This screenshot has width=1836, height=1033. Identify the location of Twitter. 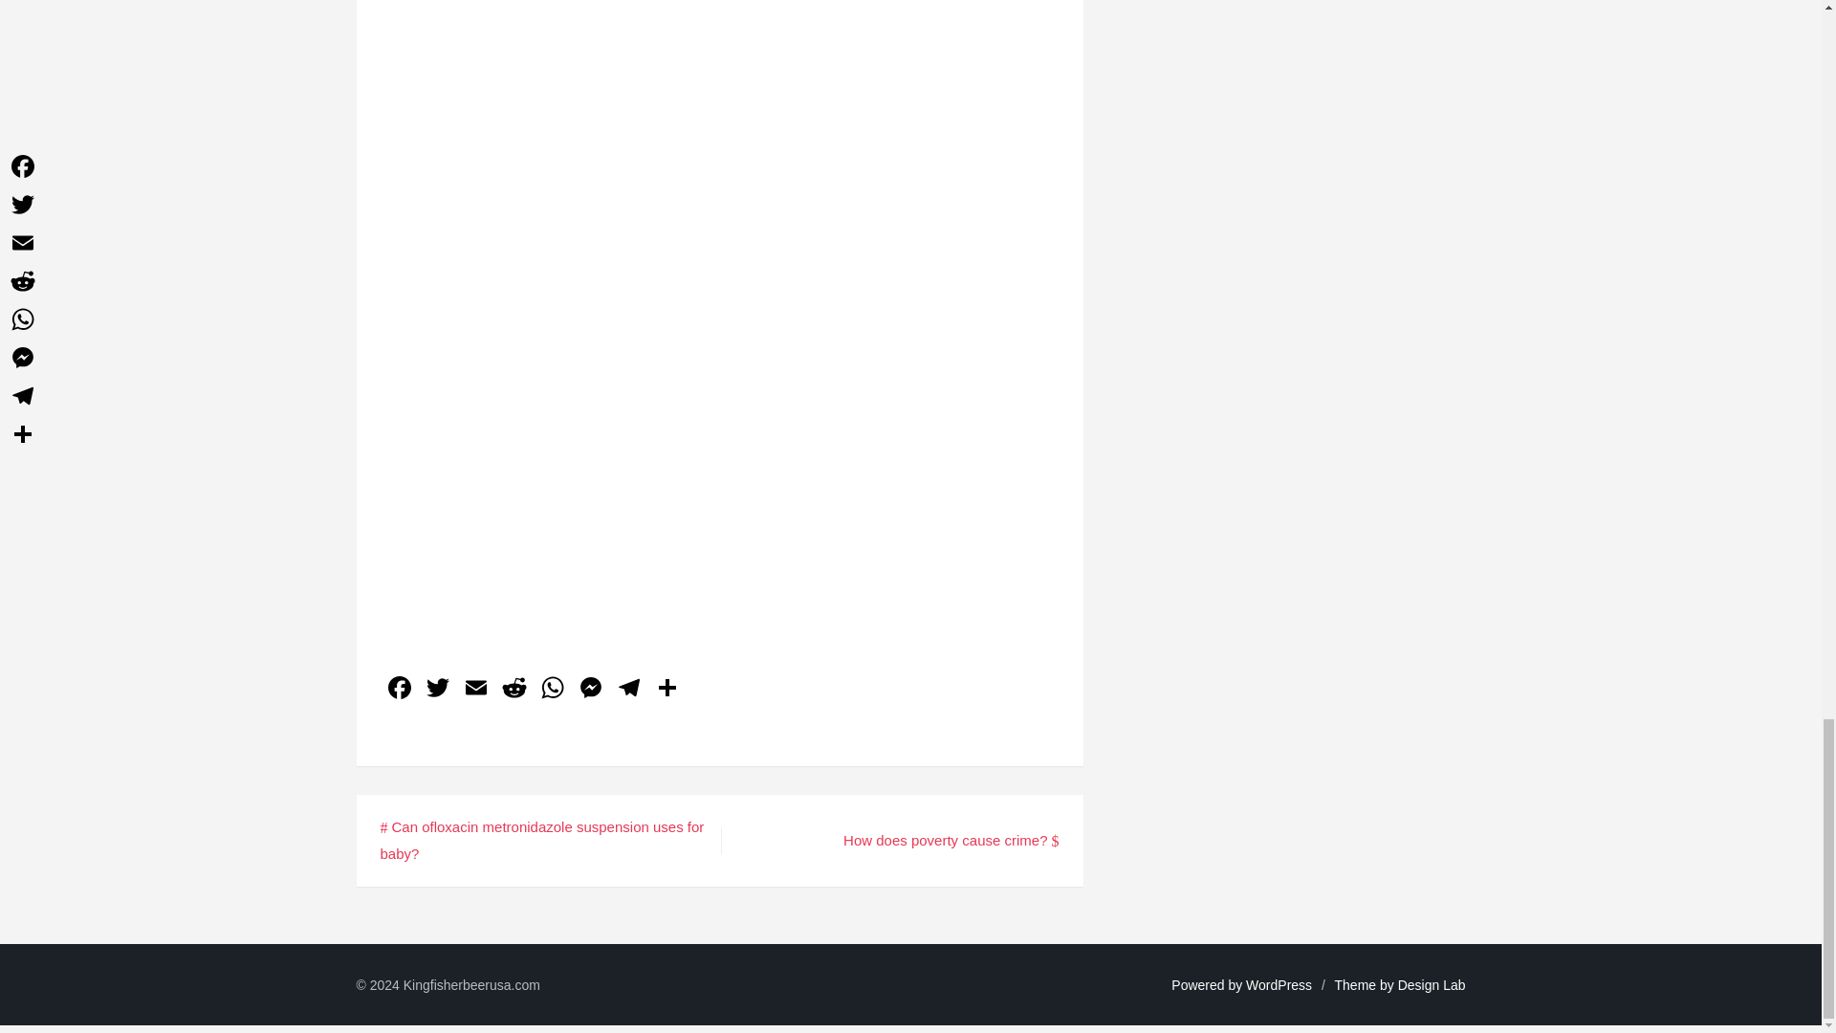
(438, 690).